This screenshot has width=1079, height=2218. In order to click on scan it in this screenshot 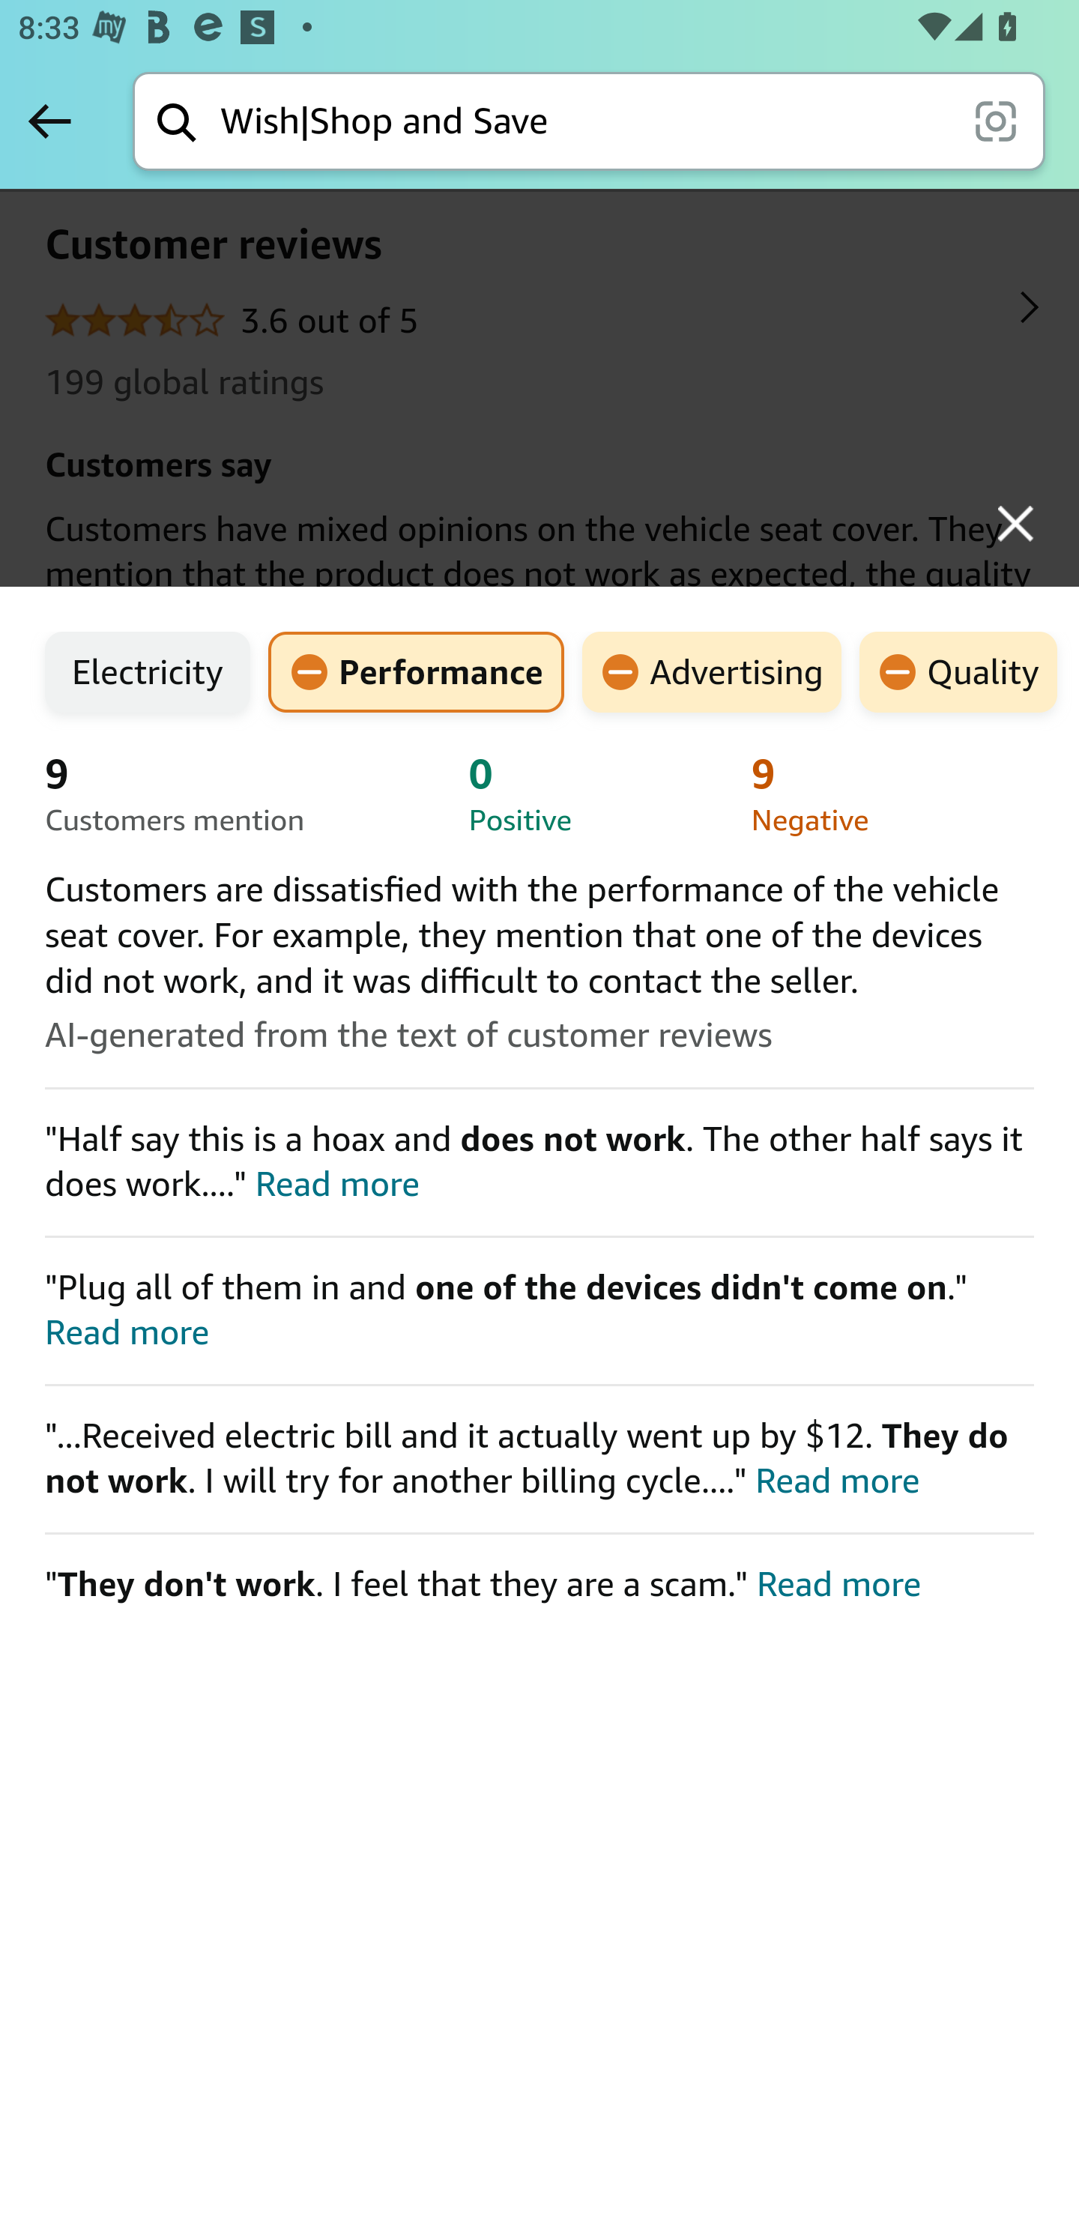, I will do `click(995, 120)`.